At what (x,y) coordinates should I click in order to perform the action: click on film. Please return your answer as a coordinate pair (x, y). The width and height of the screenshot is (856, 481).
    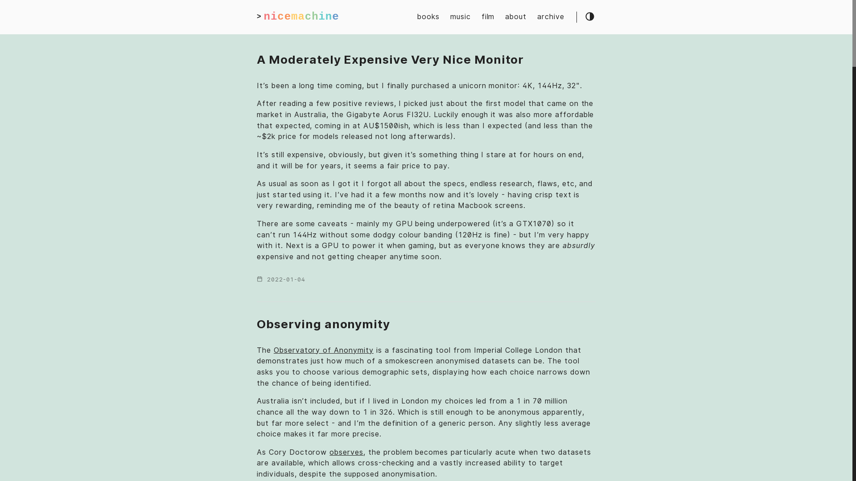
    Looking at the image, I should click on (488, 17).